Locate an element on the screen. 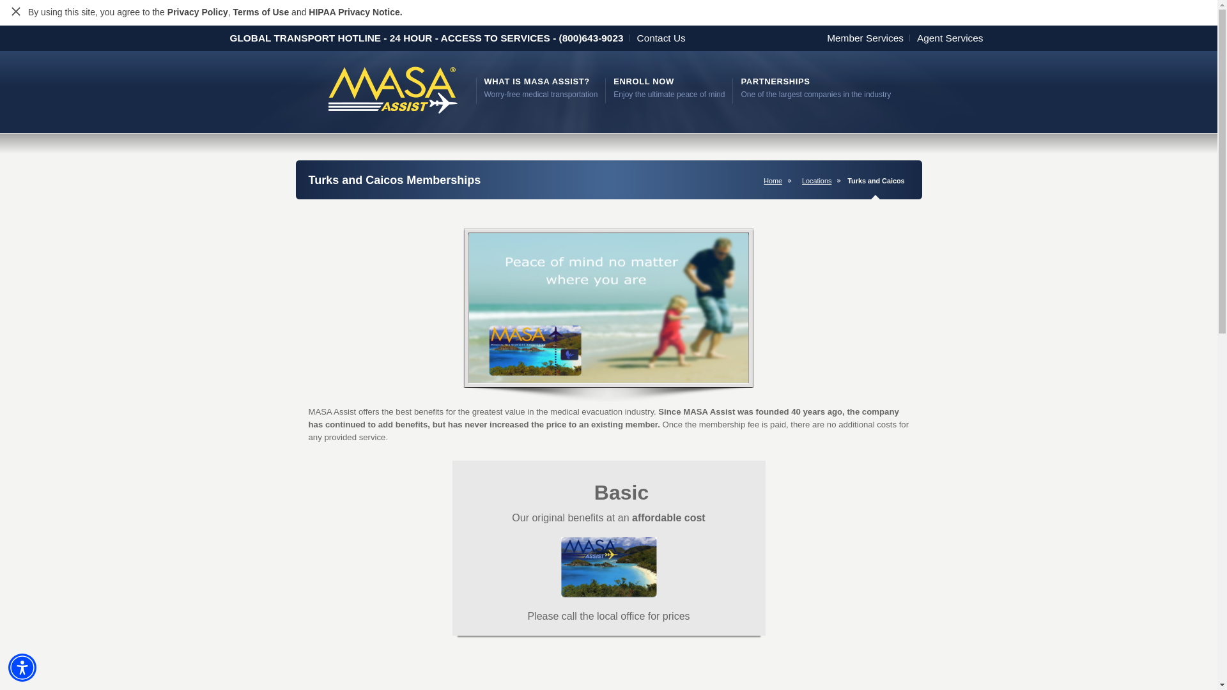 The image size is (1227, 690). Locations is located at coordinates (355, 11).